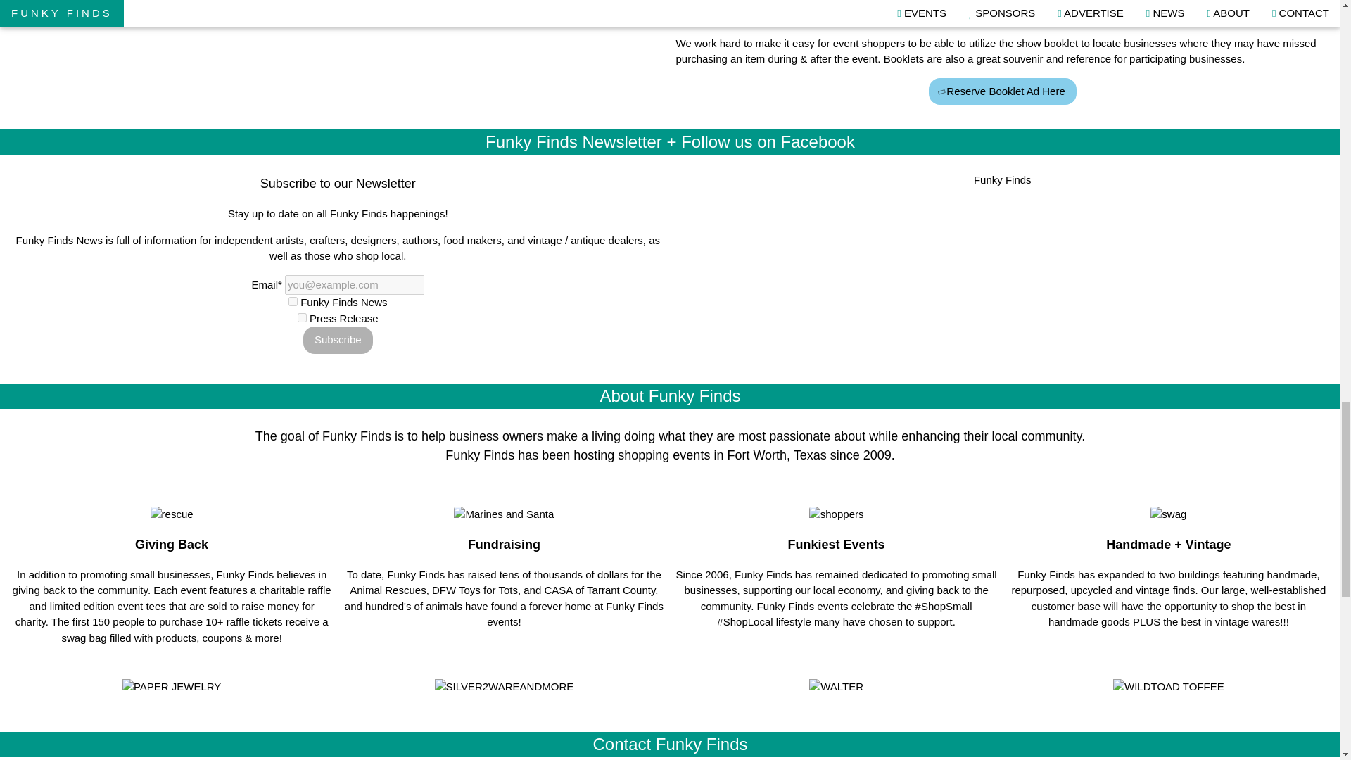 The width and height of the screenshot is (1351, 760). Describe the element at coordinates (338, 341) in the screenshot. I see `Subscribe` at that location.